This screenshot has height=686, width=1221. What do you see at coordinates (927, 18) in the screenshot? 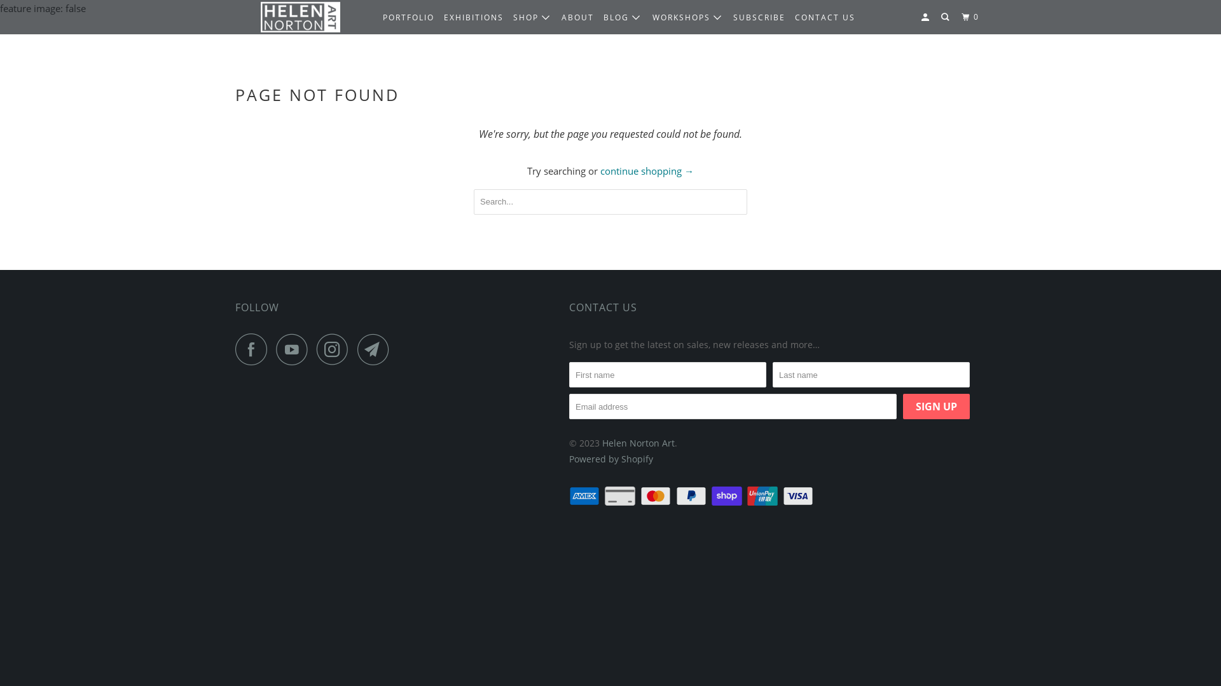
I see `My Account ` at bounding box center [927, 18].